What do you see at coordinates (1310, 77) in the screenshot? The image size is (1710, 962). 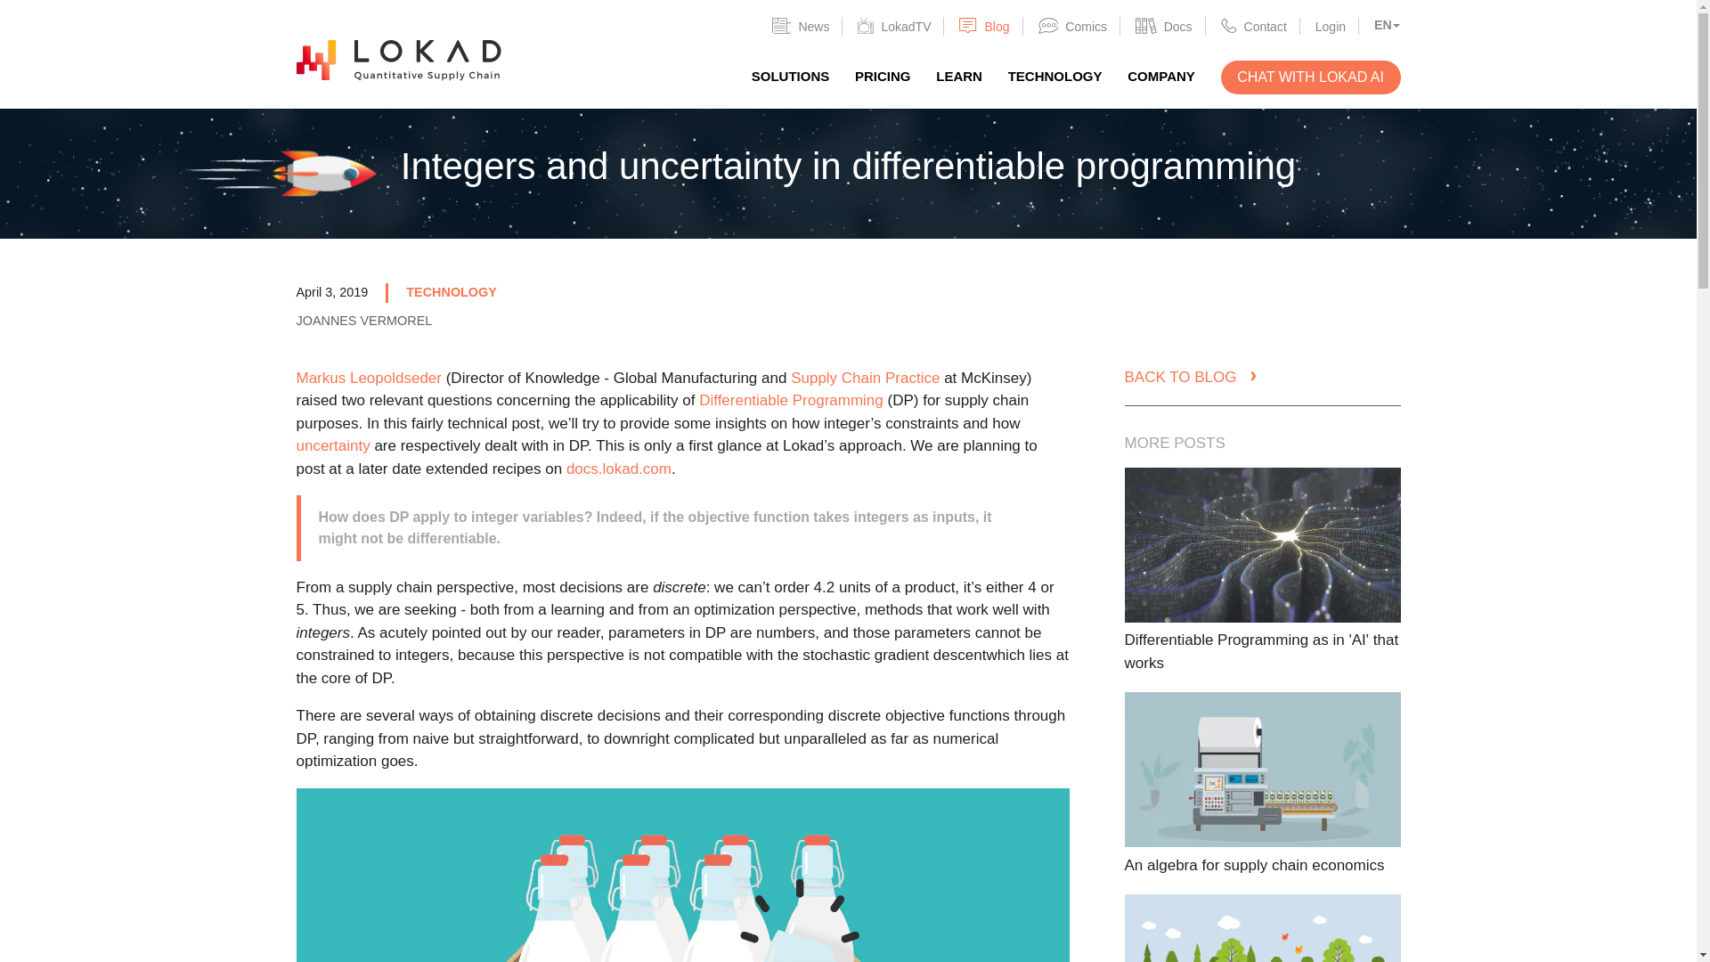 I see `CHAT WITH LOKAD AI` at bounding box center [1310, 77].